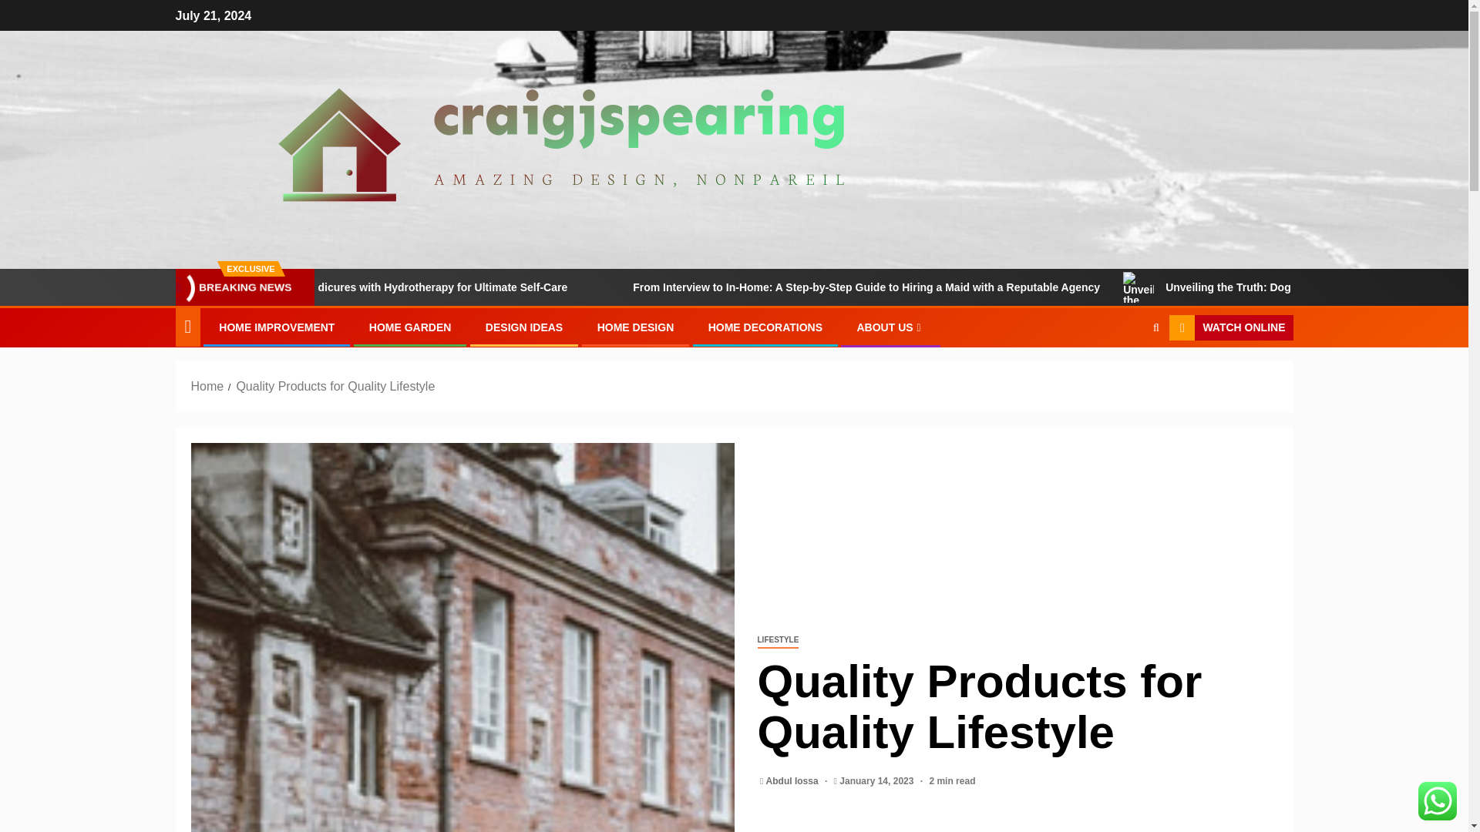 The height and width of the screenshot is (832, 1480). Describe the element at coordinates (765, 327) in the screenshot. I see `HOME DECORATIONS` at that location.